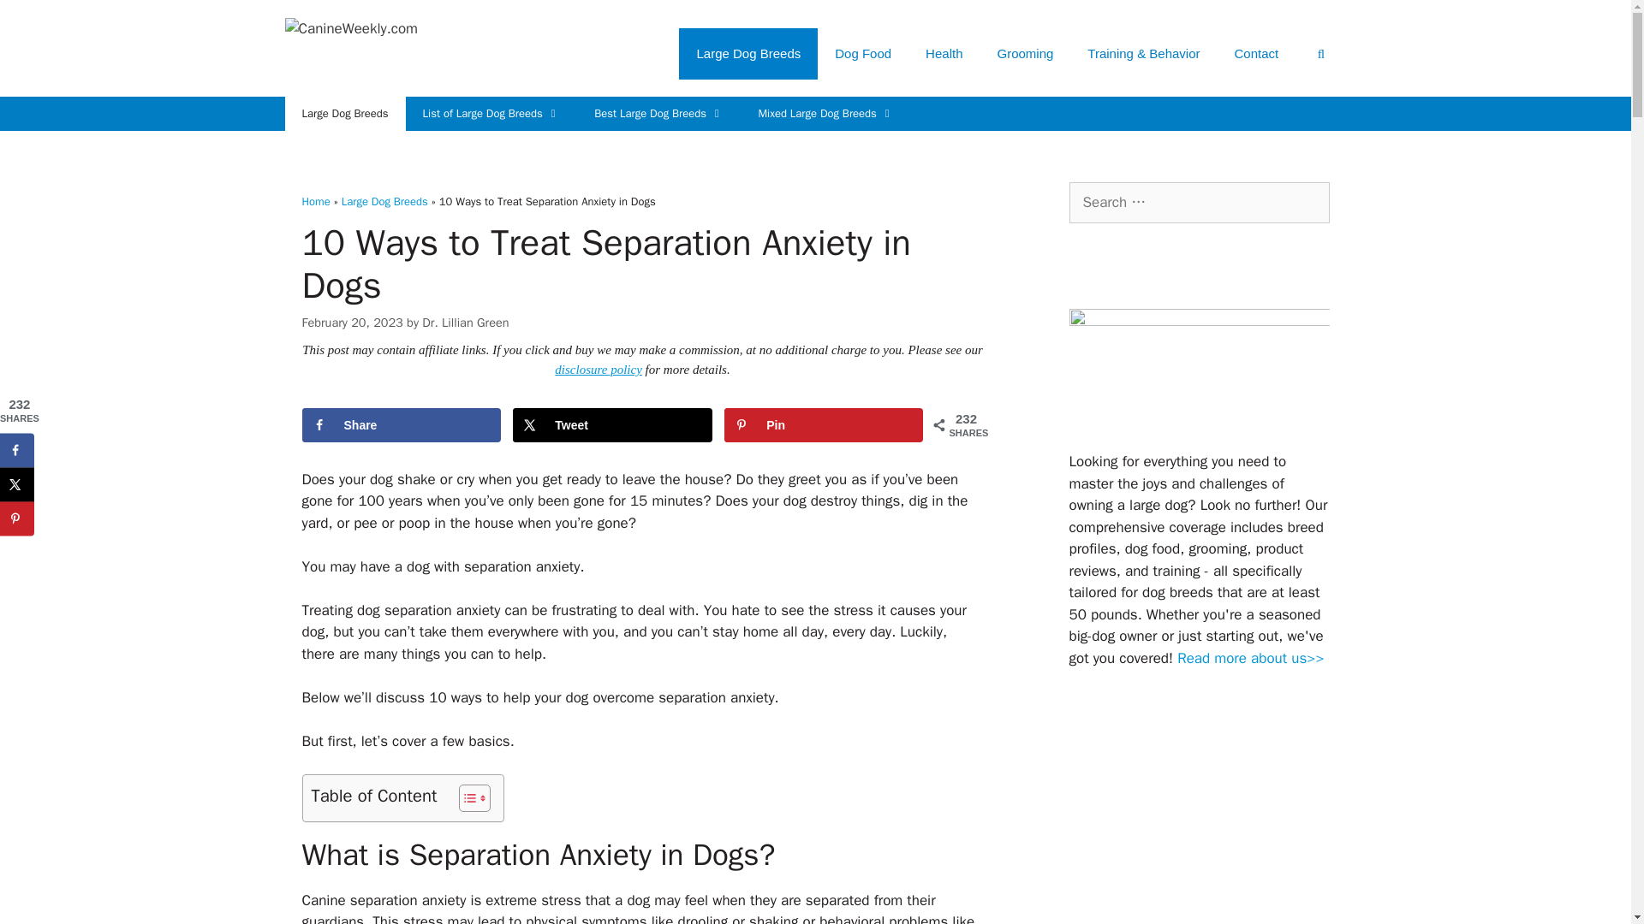 The image size is (1644, 924). Describe the element at coordinates (1257, 53) in the screenshot. I see `Contact` at that location.